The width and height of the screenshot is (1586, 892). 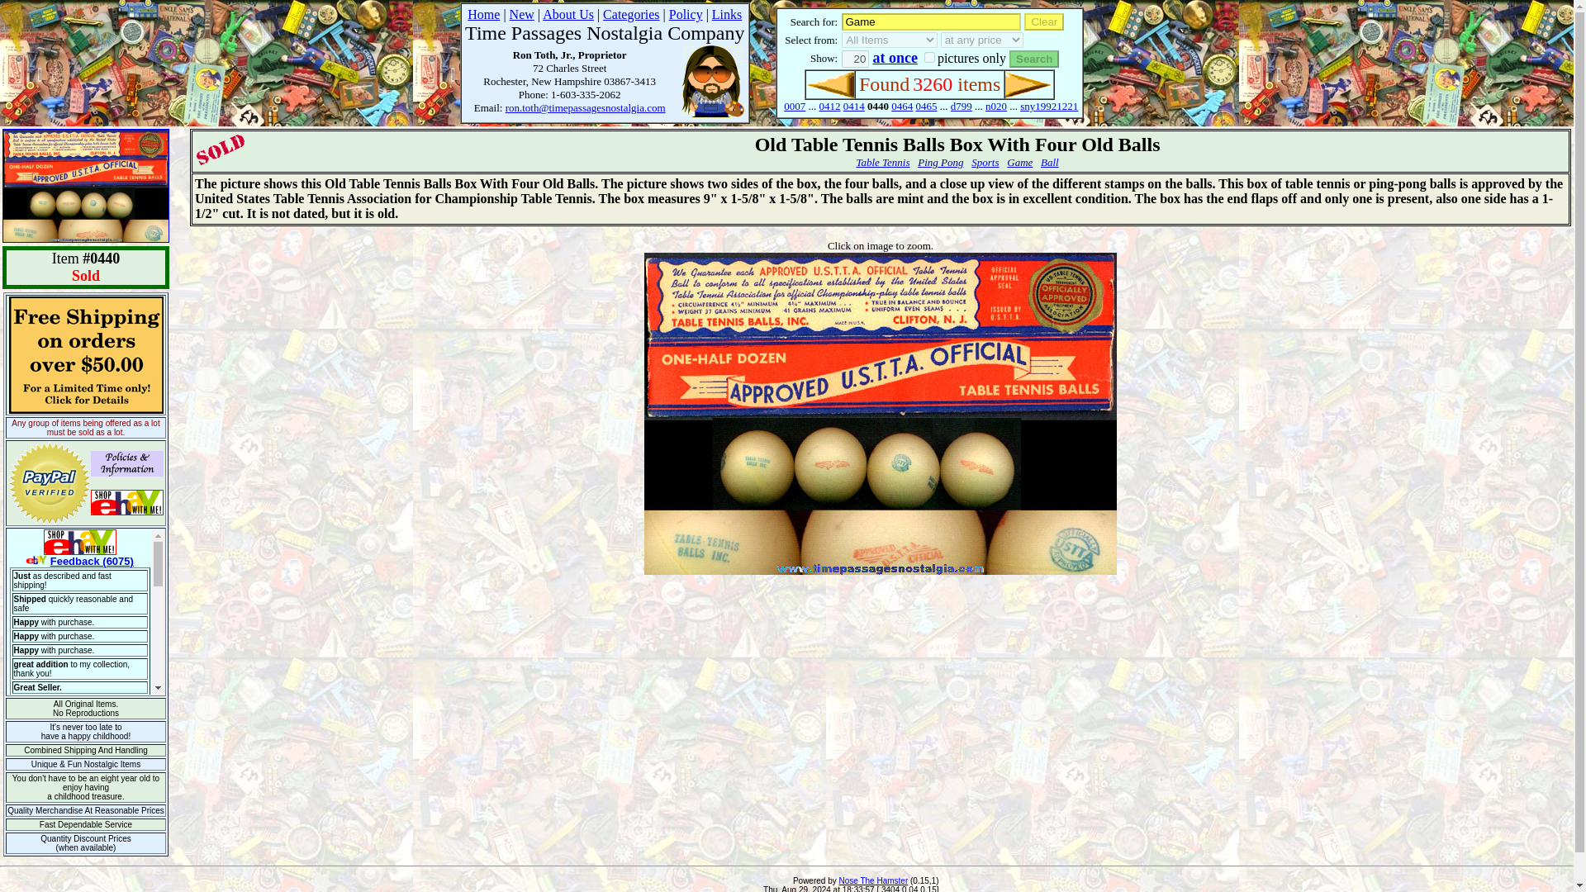 I want to click on Categories, so click(x=631, y=13).